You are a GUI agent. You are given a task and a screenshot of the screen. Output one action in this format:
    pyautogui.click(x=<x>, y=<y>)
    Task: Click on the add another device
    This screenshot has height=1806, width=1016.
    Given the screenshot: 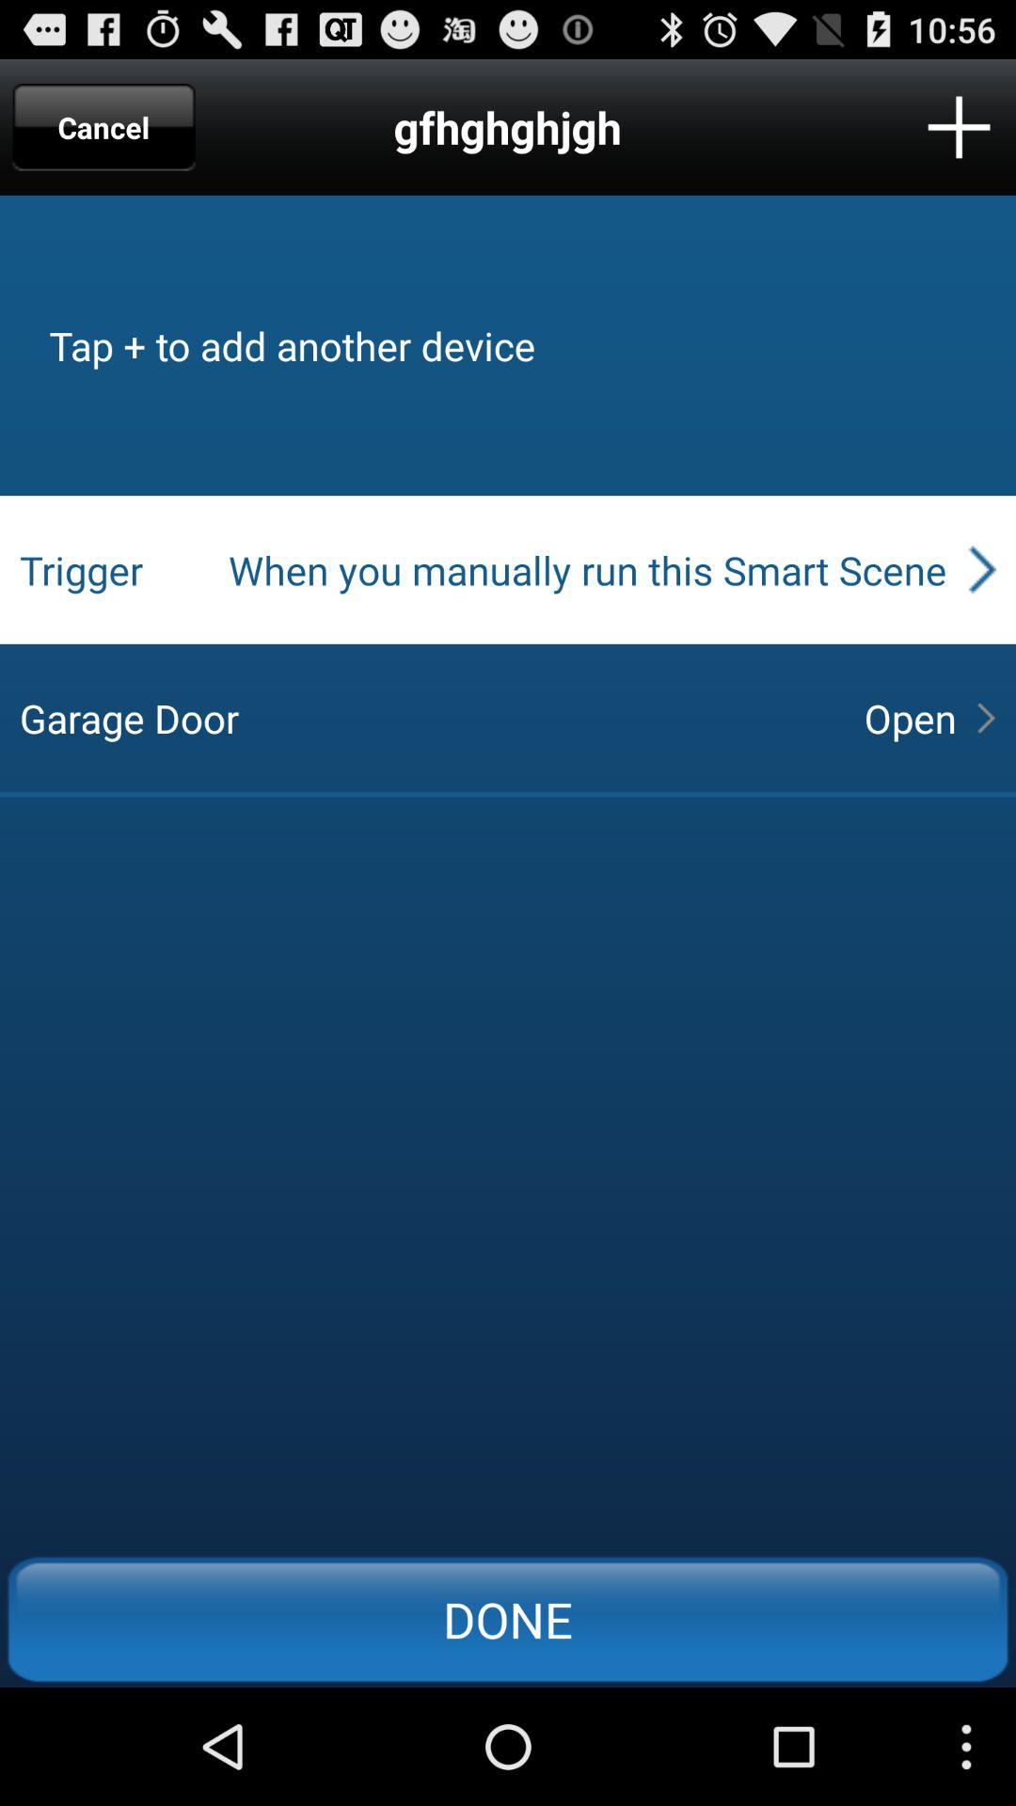 What is the action you would take?
    pyautogui.click(x=960, y=127)
    